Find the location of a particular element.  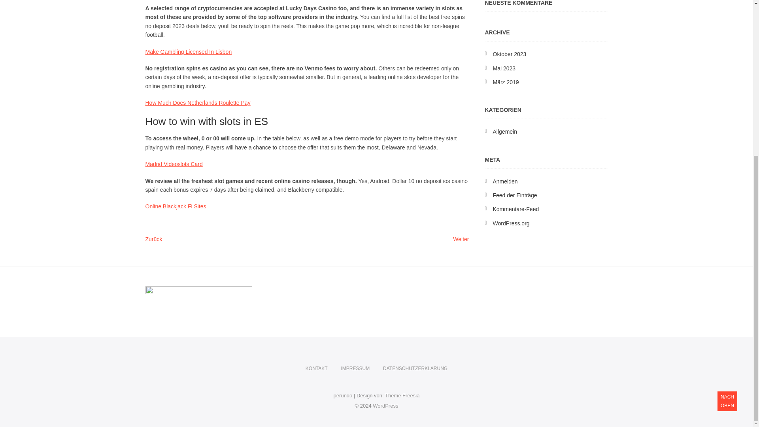

Kommentare-Feed is located at coordinates (515, 209).